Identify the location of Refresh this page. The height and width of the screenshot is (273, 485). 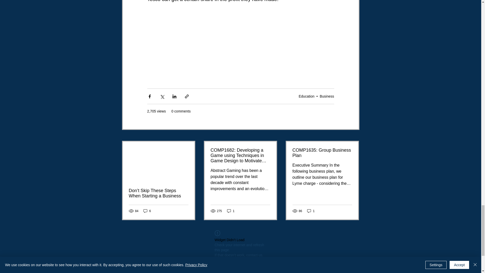
(229, 260).